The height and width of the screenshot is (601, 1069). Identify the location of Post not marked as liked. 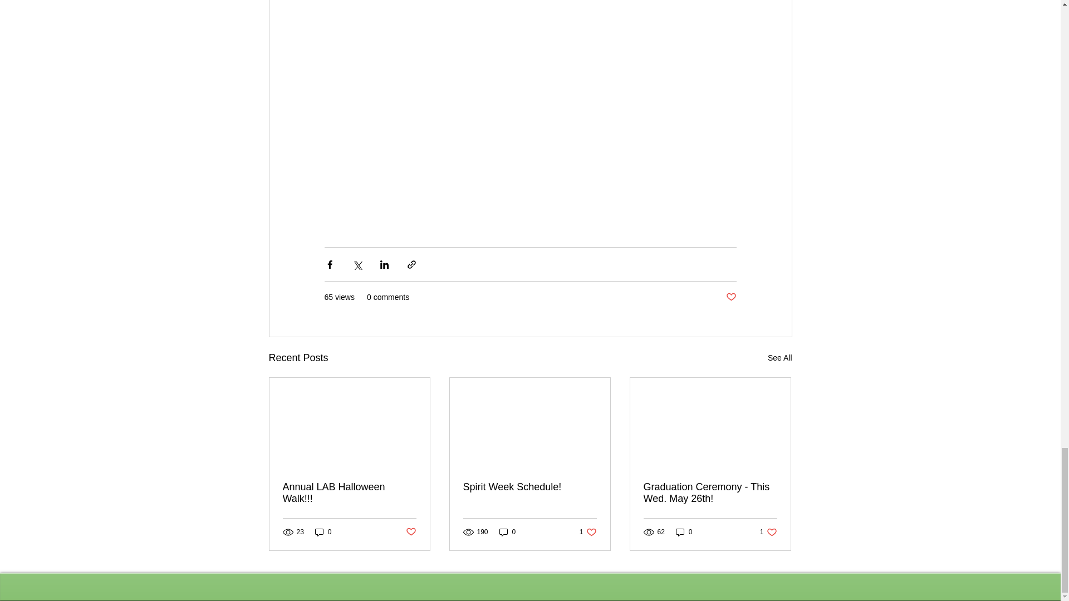
(529, 487).